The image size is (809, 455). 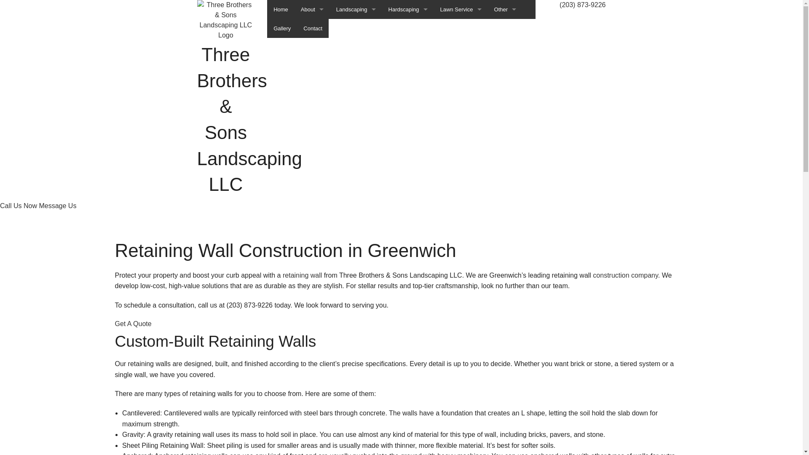 What do you see at coordinates (506, 313) in the screenshot?
I see `Leaf Removal` at bounding box center [506, 313].